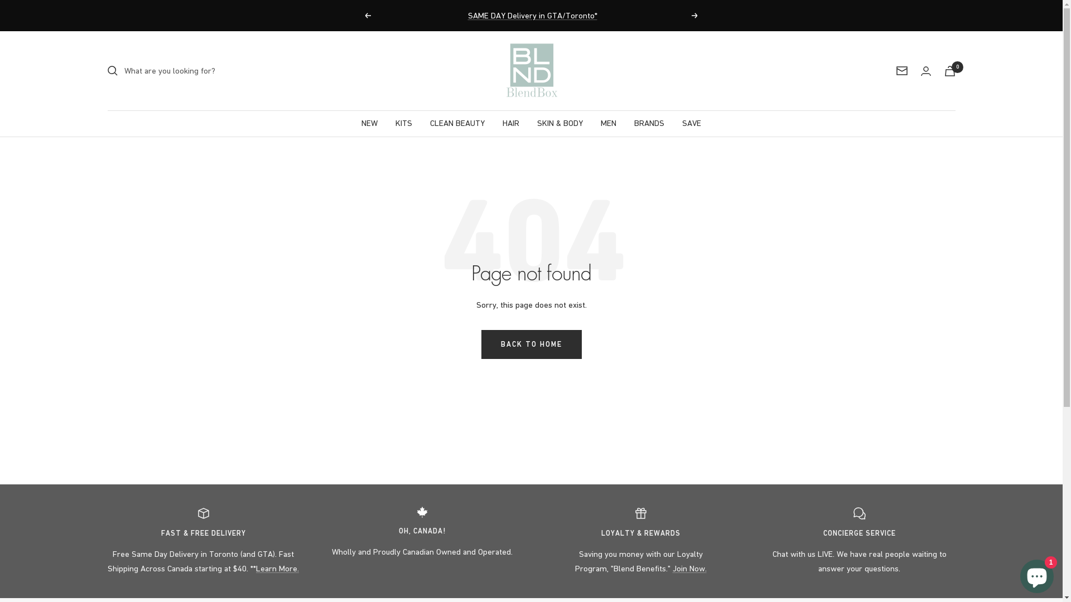 Image resolution: width=1071 pixels, height=602 pixels. I want to click on CLEAN BEAUTY, so click(457, 123).